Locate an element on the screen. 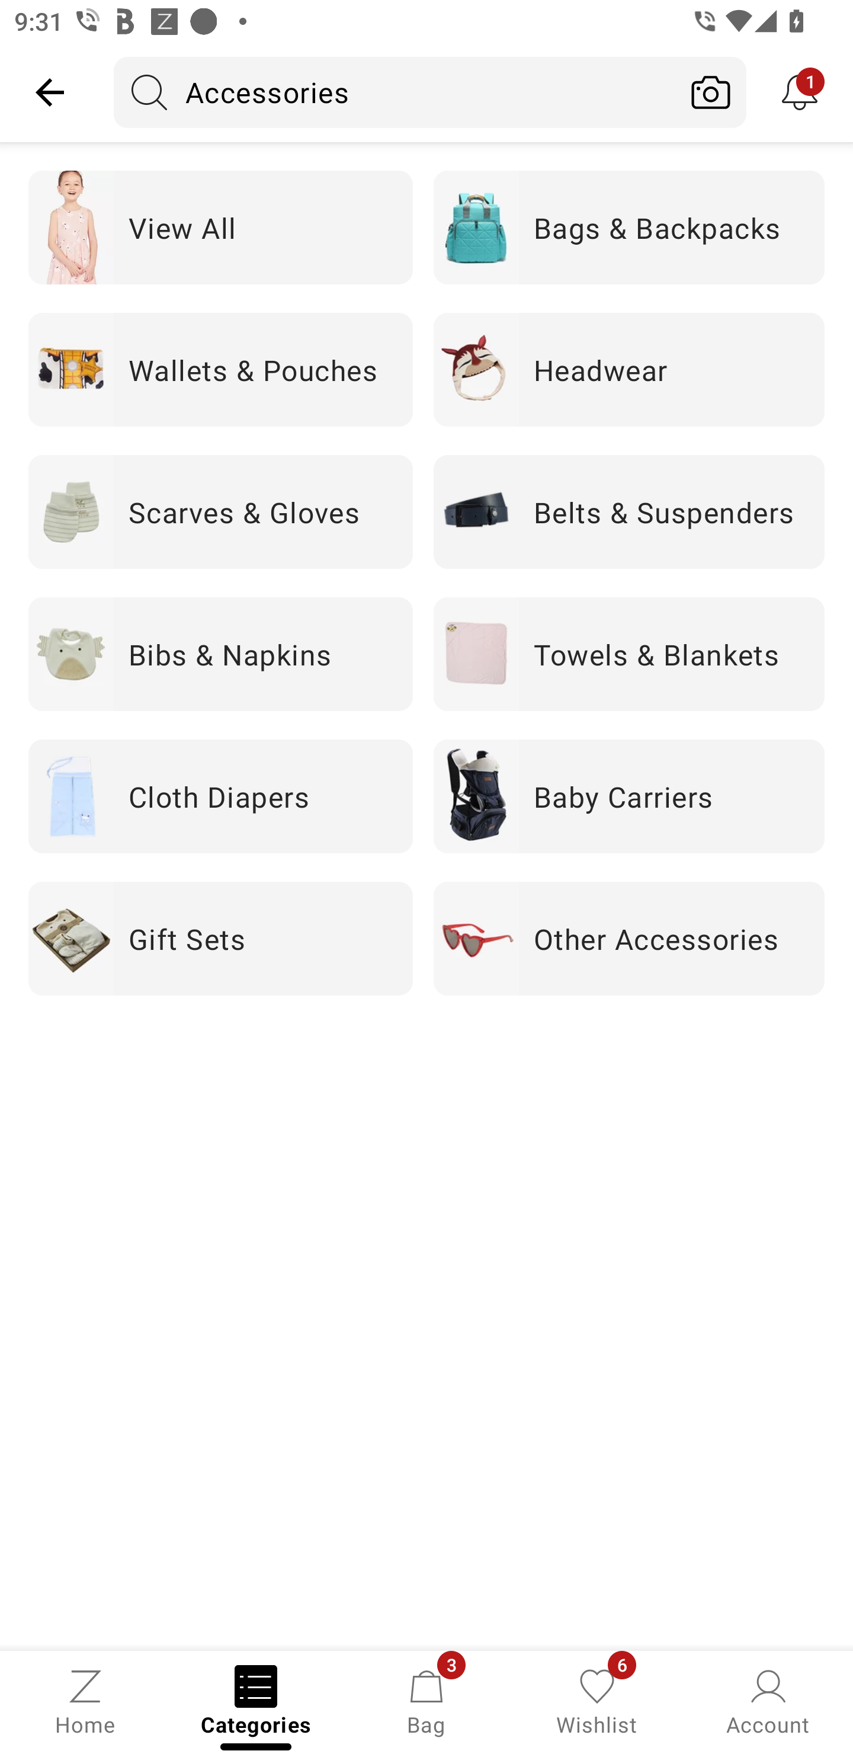  Headwear is located at coordinates (629, 369).